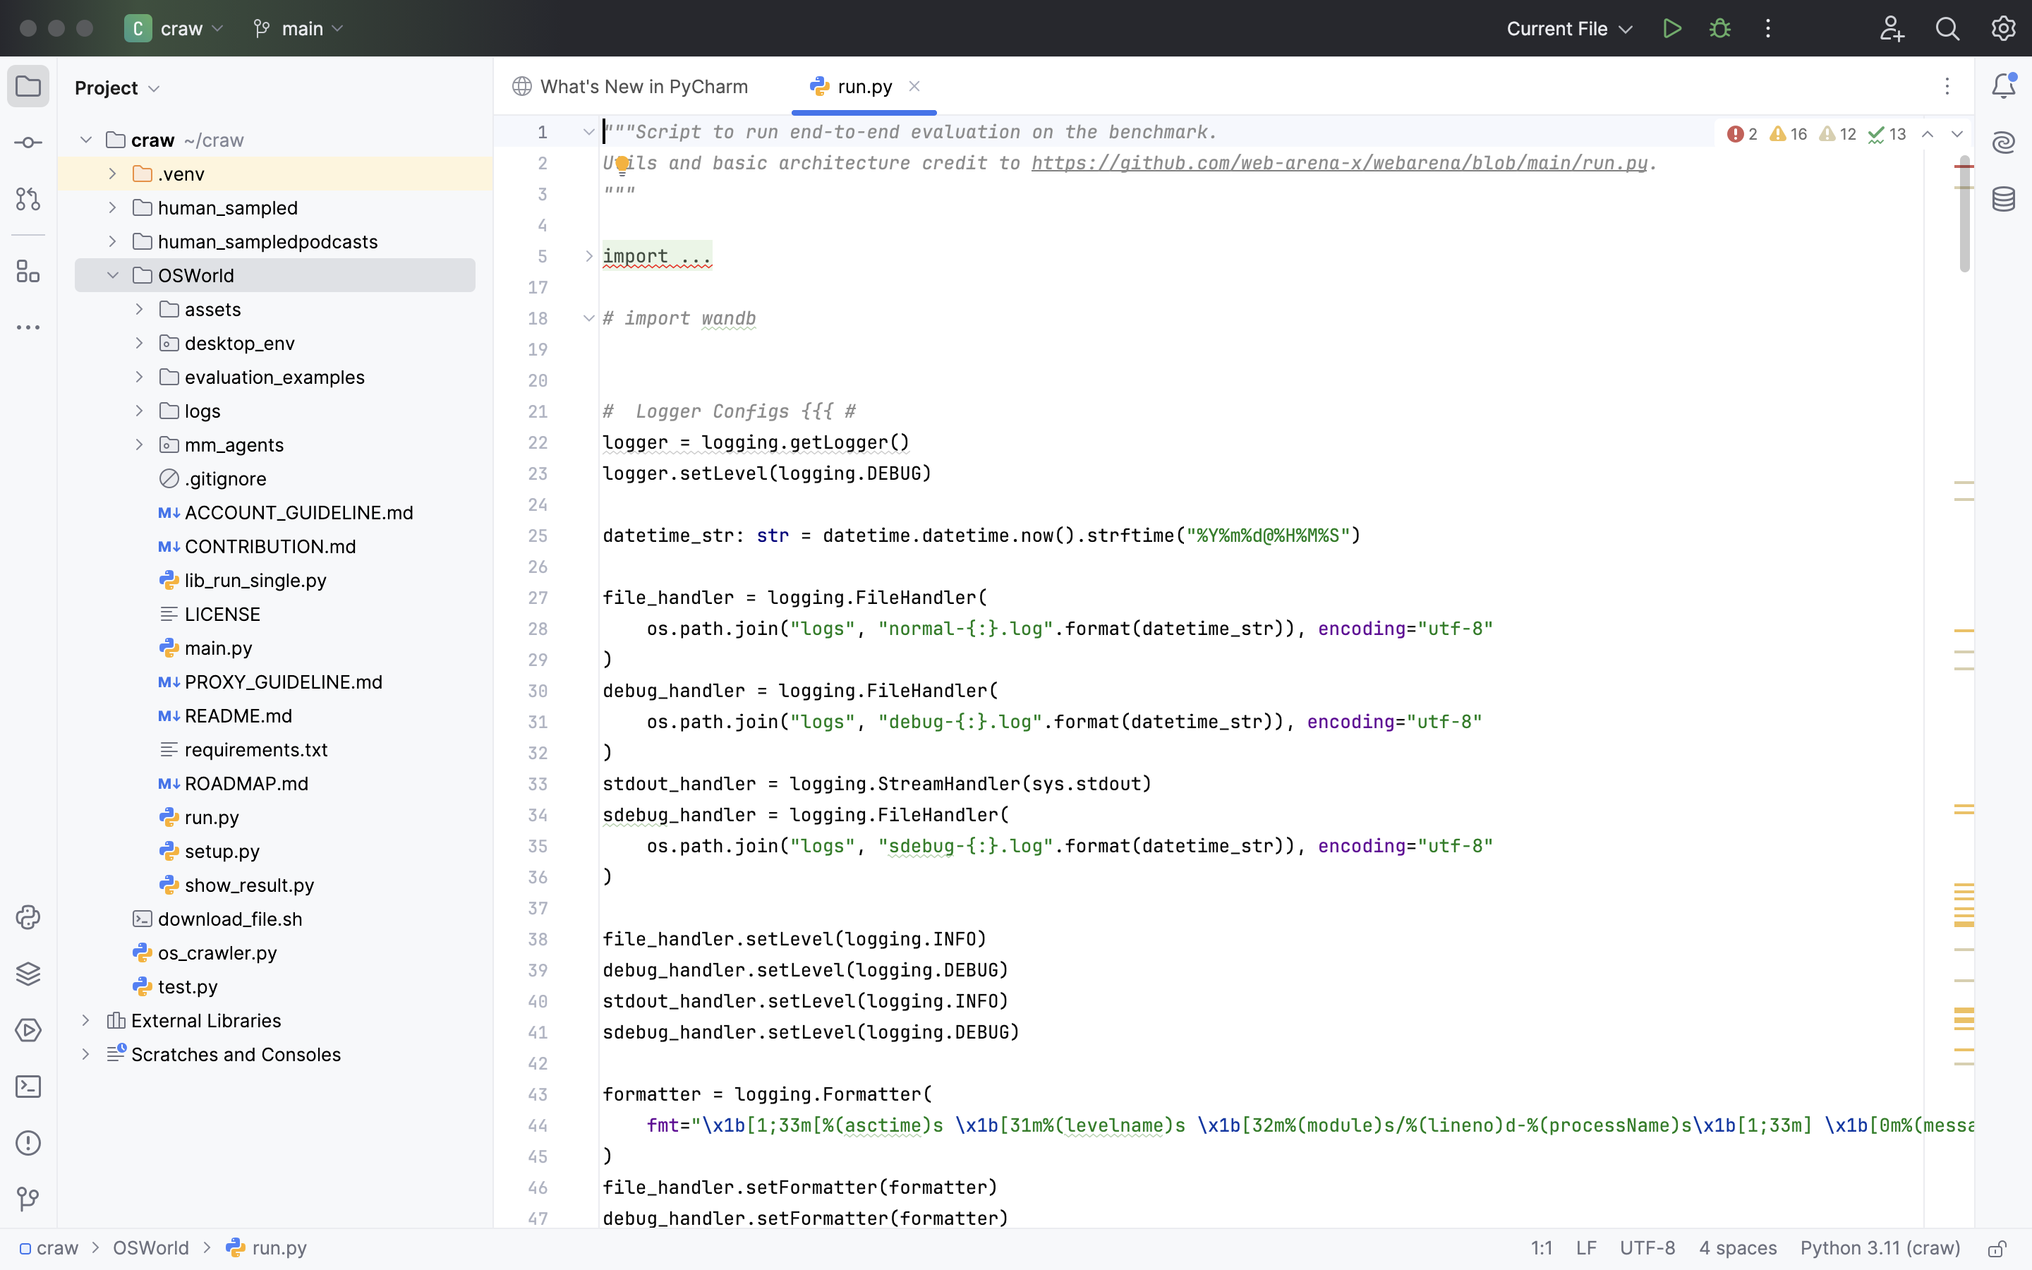 This screenshot has width=2032, height=1270. I want to click on .gitignore, so click(214, 478).